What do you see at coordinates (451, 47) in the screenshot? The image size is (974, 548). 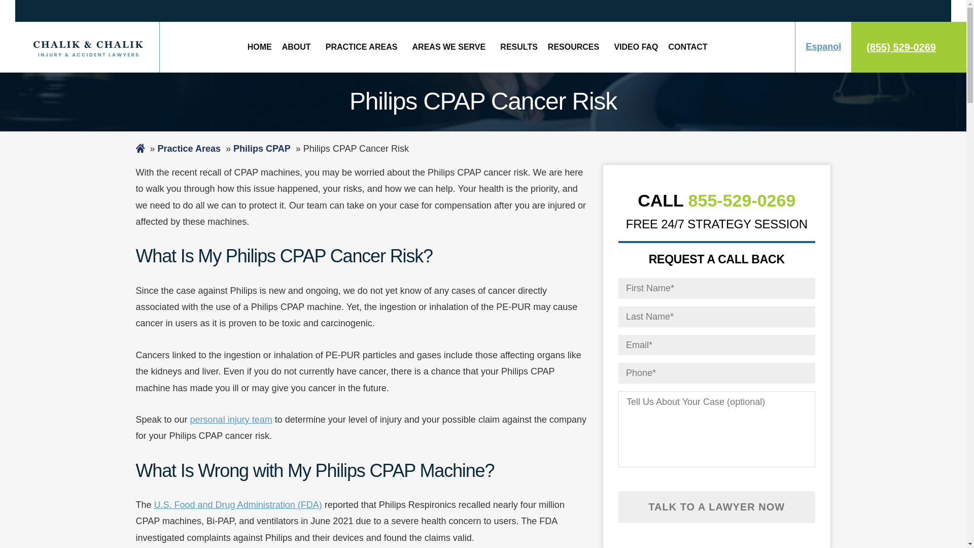 I see `Areas We Serve` at bounding box center [451, 47].